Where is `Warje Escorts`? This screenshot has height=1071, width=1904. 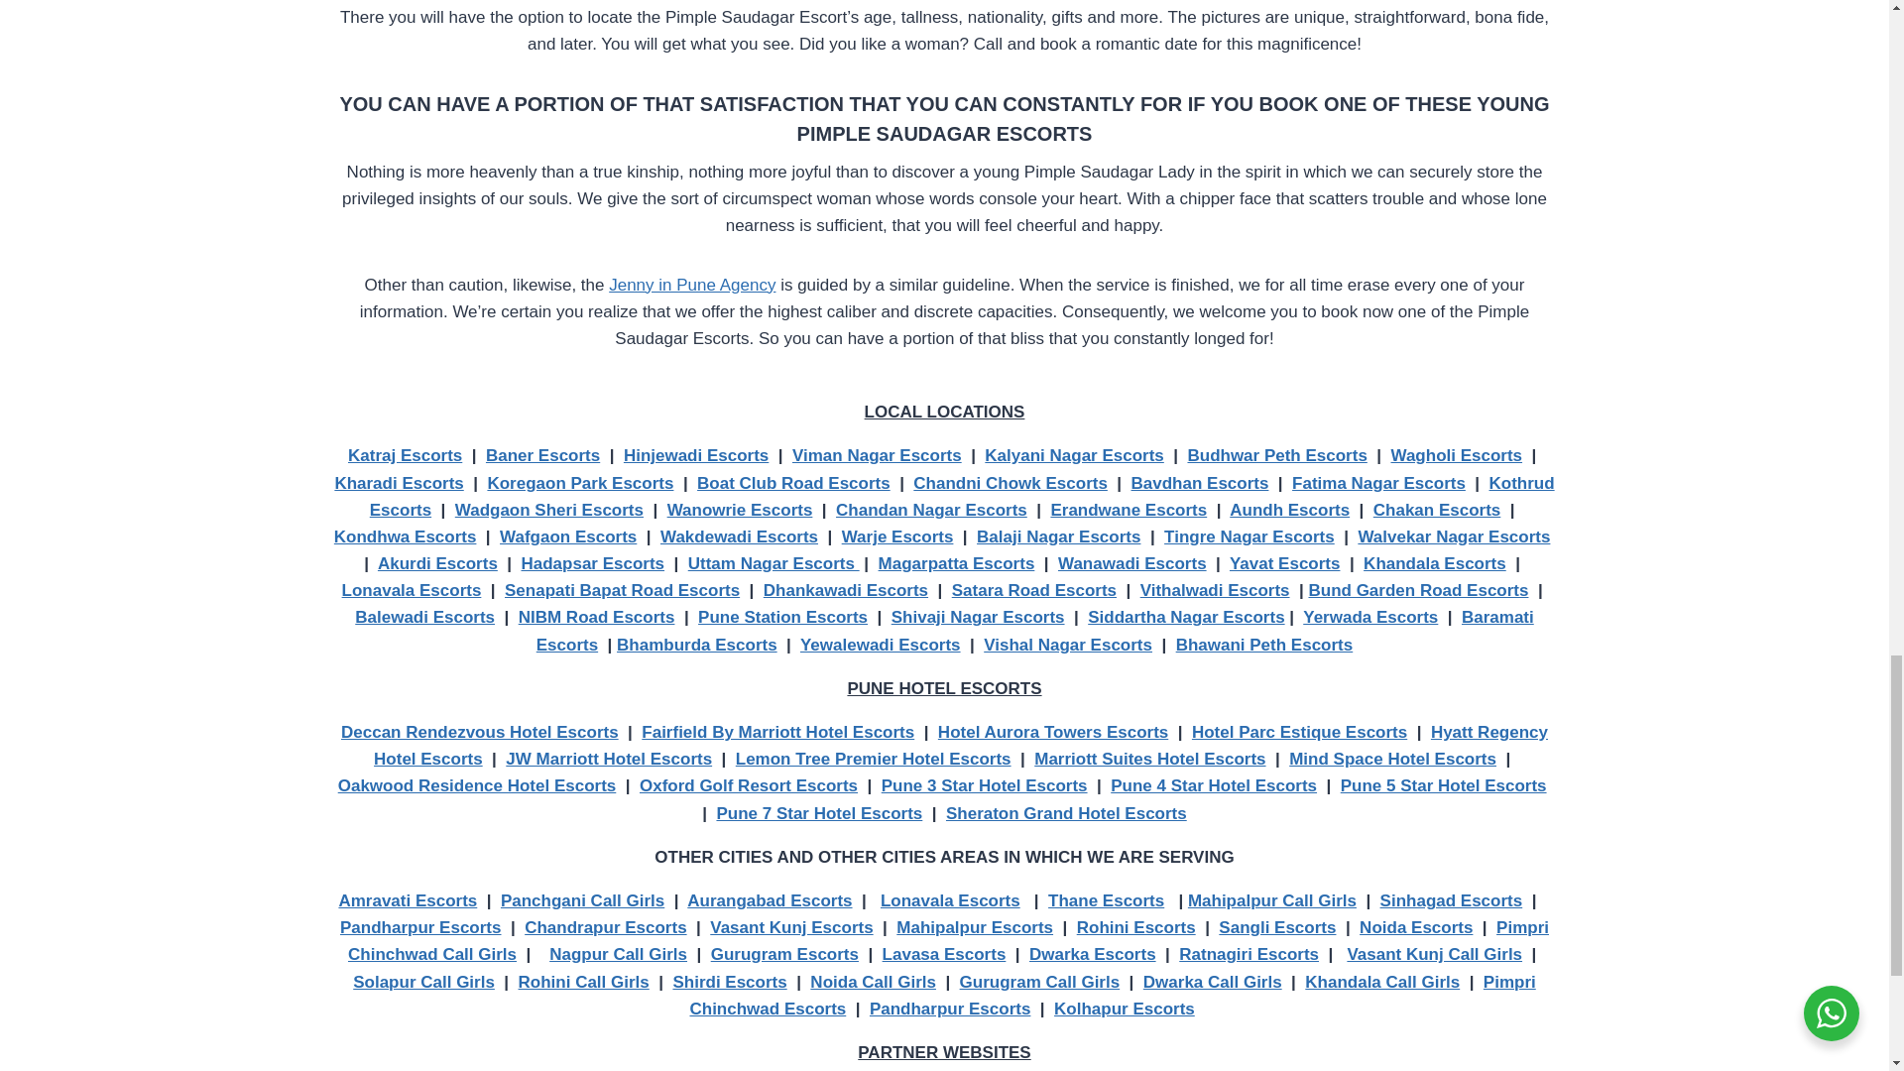
Warje Escorts is located at coordinates (896, 536).